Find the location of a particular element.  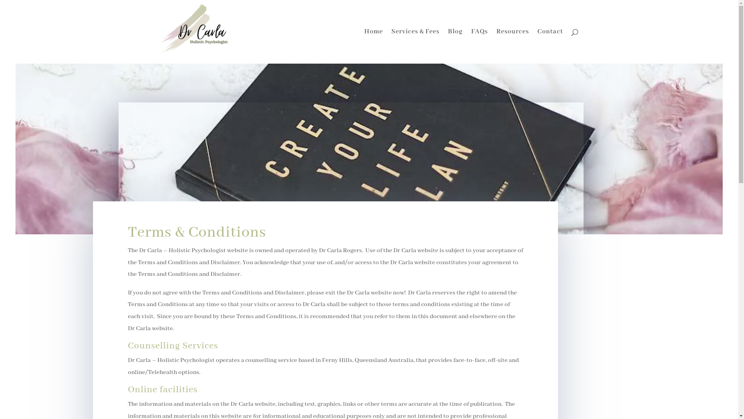

Contact is located at coordinates (550, 47).